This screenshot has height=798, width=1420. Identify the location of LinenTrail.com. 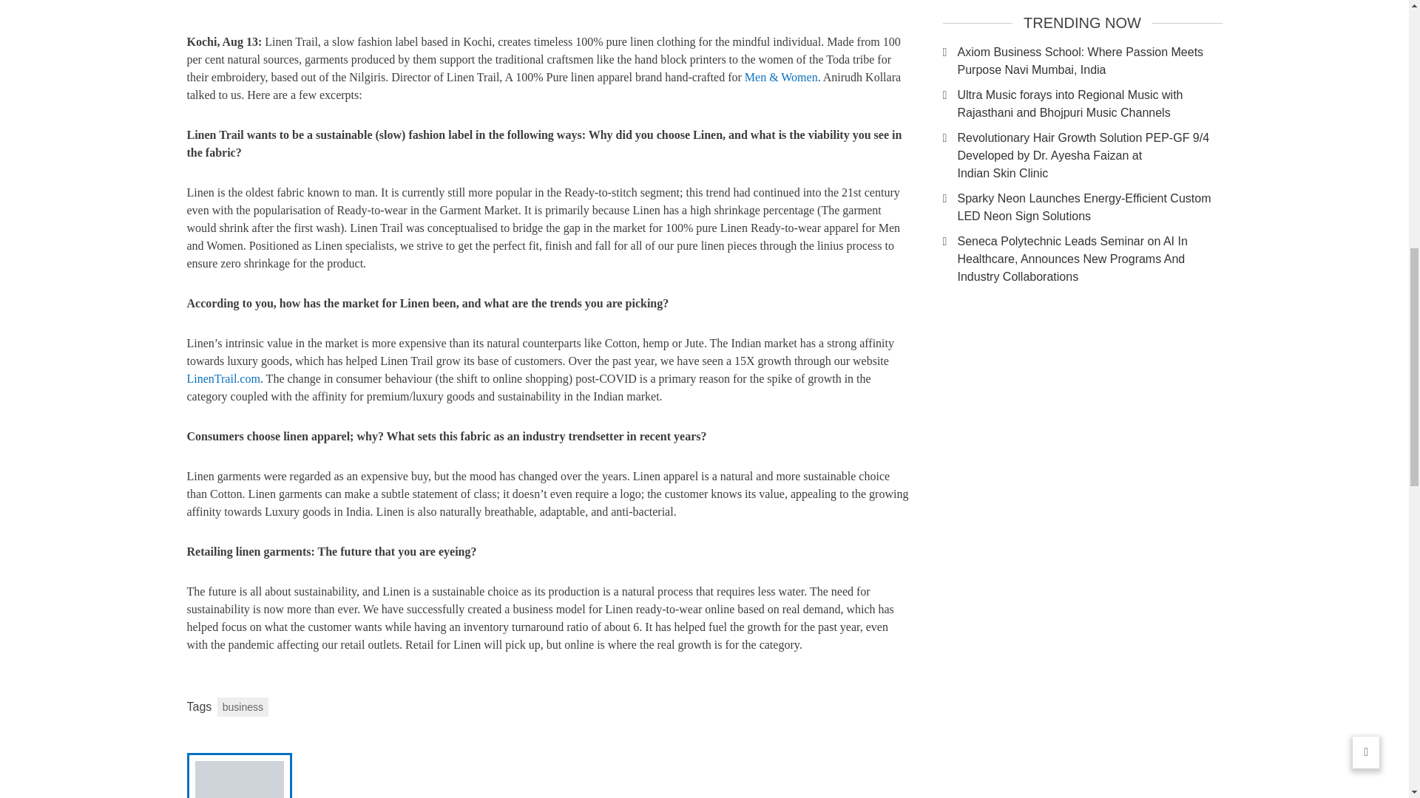
(223, 378).